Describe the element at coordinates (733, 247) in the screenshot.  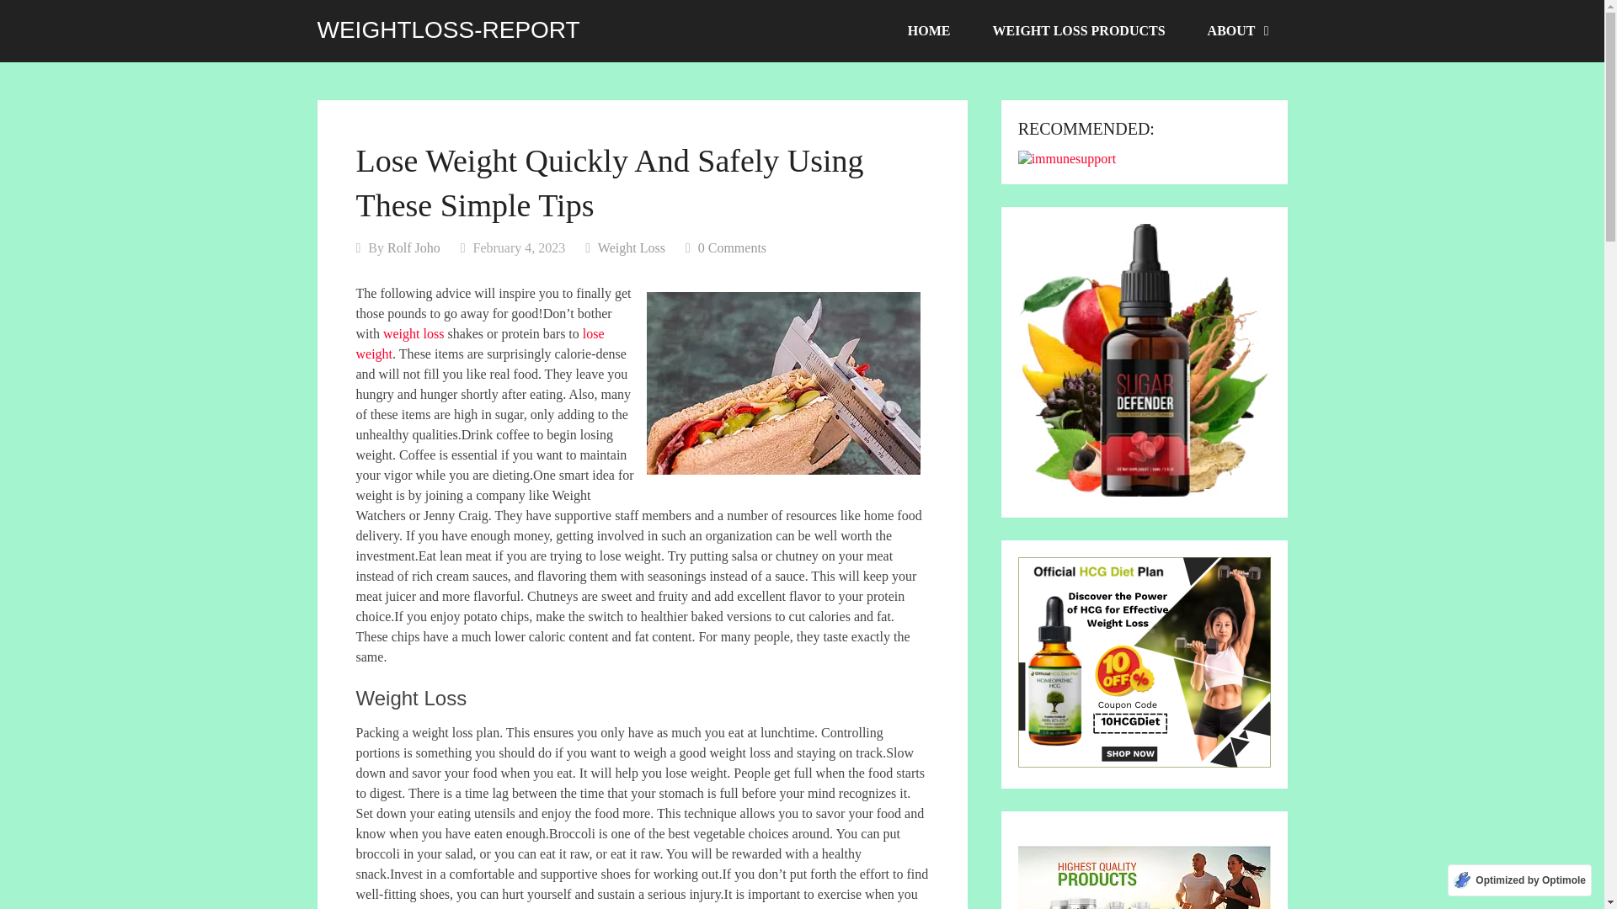
I see `0 Comments` at that location.